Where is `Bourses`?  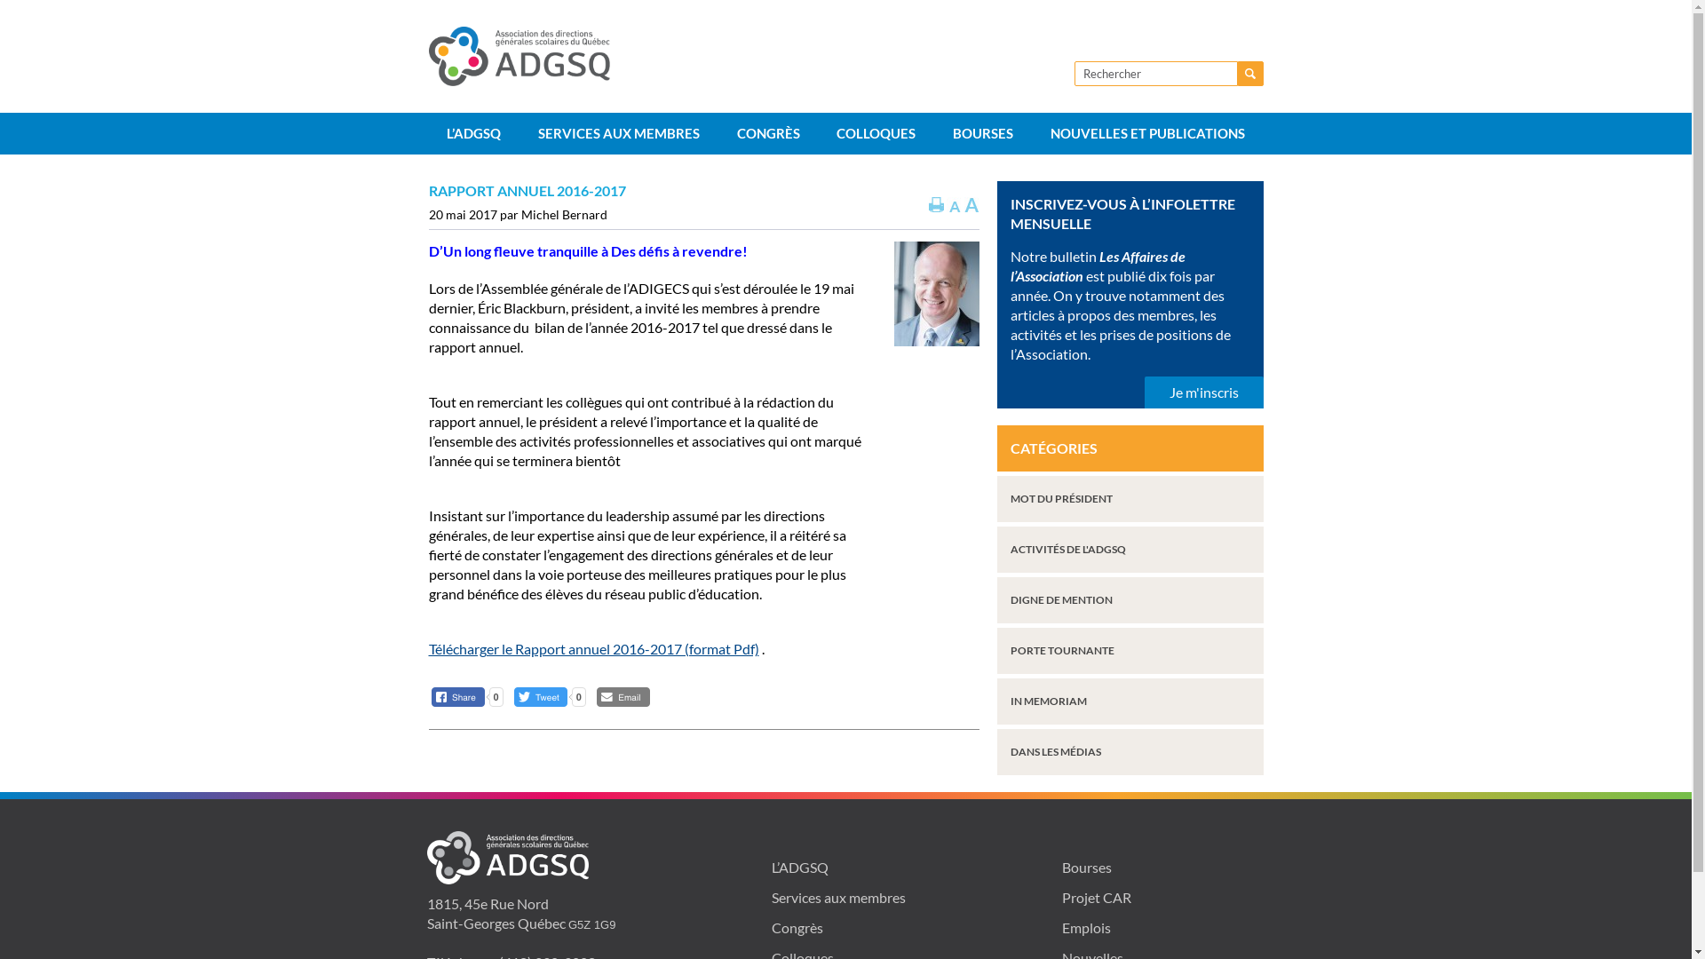 Bourses is located at coordinates (1087, 867).